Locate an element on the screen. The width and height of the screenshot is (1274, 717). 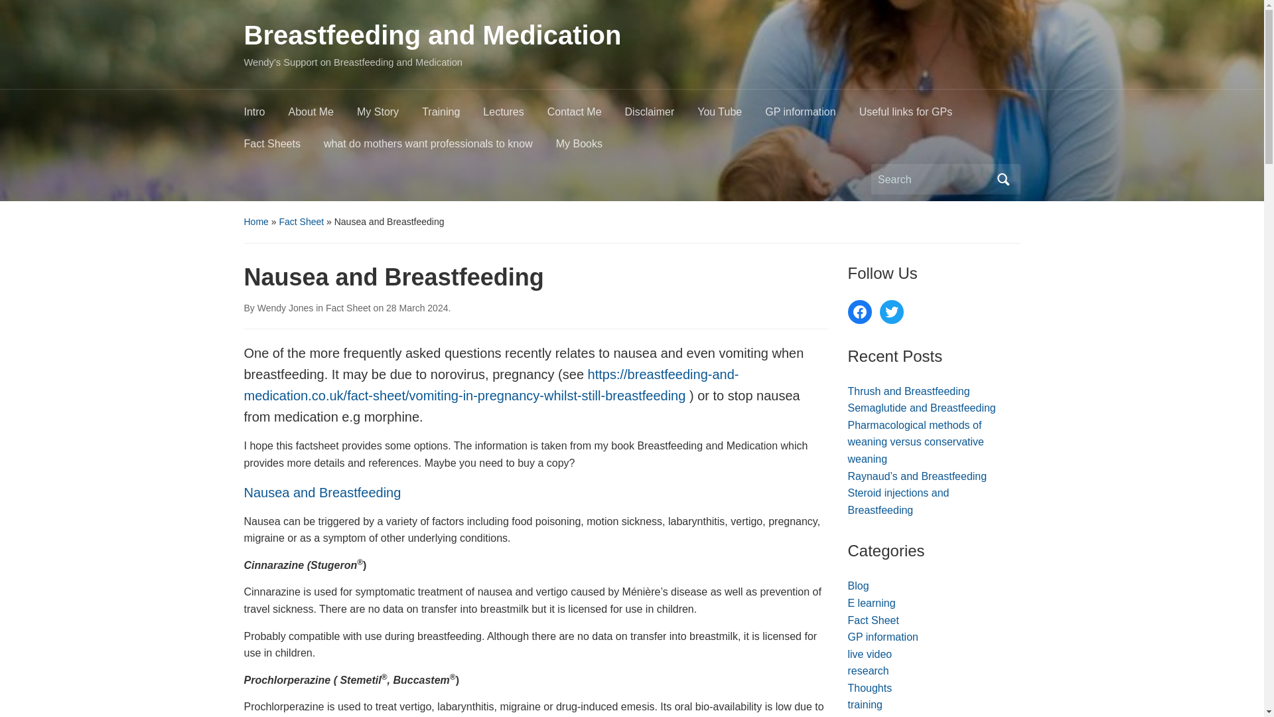
Facebook is located at coordinates (860, 312).